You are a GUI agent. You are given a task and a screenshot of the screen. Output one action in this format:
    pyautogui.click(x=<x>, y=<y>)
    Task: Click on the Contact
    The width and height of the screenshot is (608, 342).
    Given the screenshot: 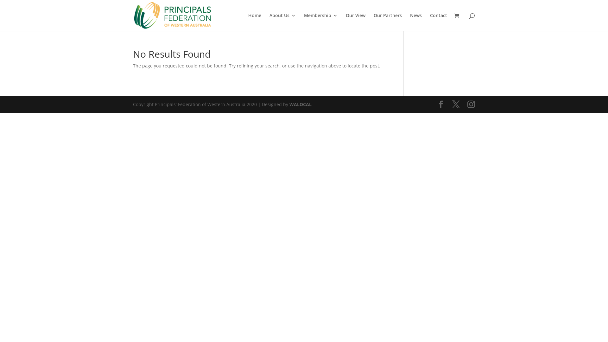 What is the action you would take?
    pyautogui.click(x=439, y=22)
    